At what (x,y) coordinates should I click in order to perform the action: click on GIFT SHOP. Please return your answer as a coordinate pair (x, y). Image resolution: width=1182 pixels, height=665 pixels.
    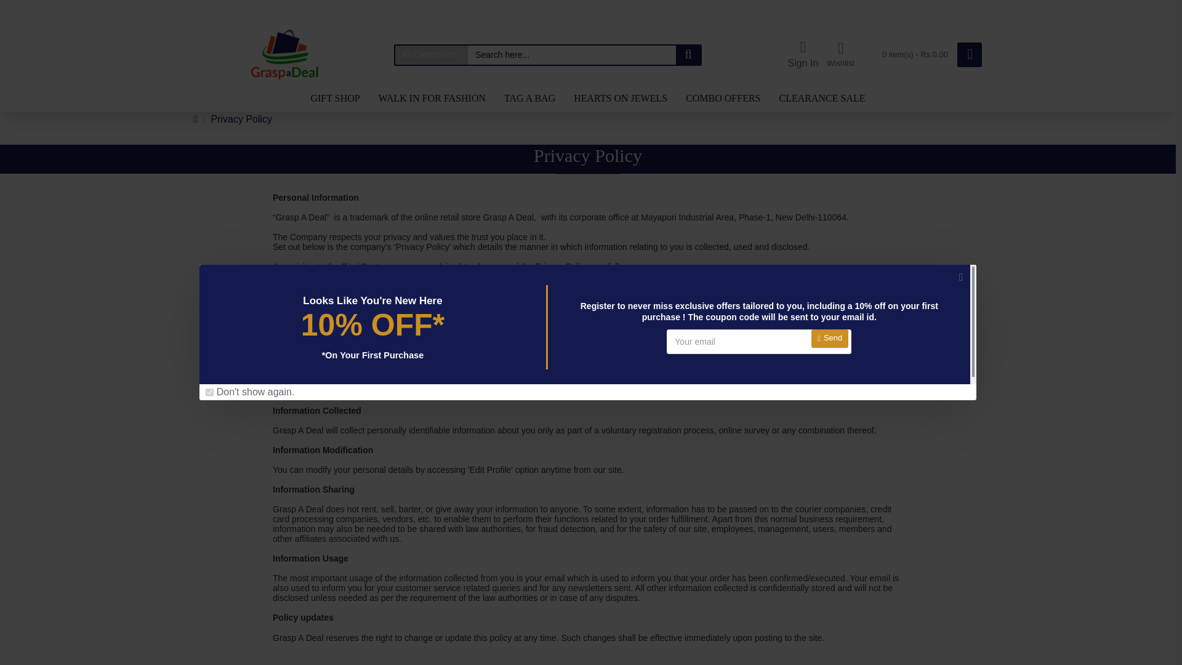
    Looking at the image, I should click on (335, 99).